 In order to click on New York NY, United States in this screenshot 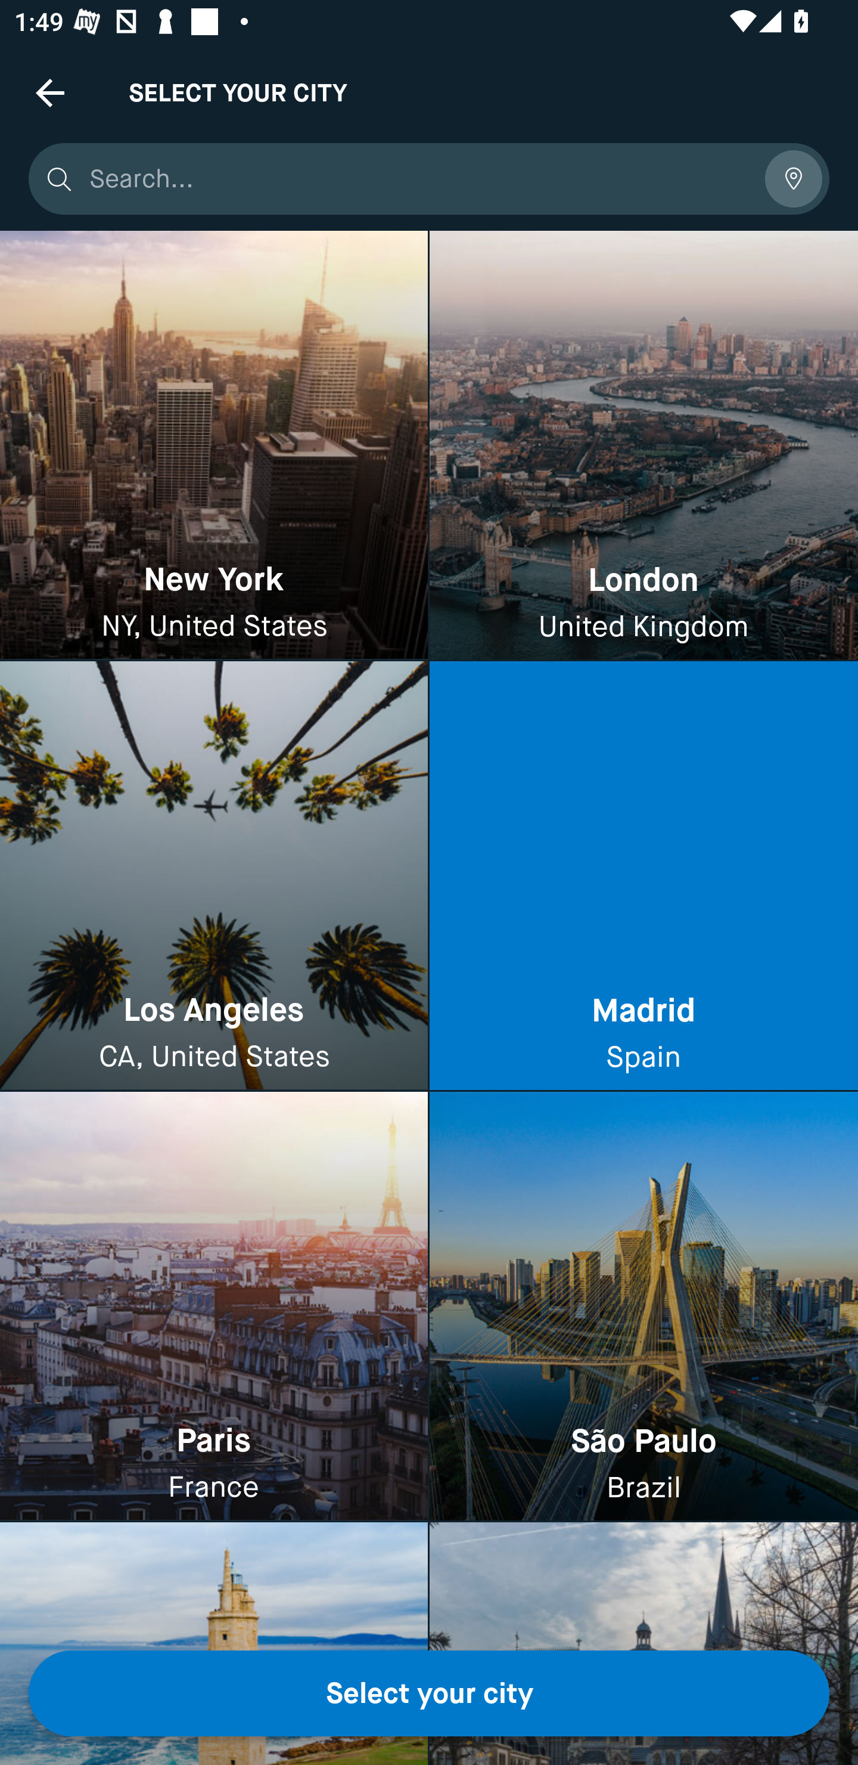, I will do `click(214, 445)`.